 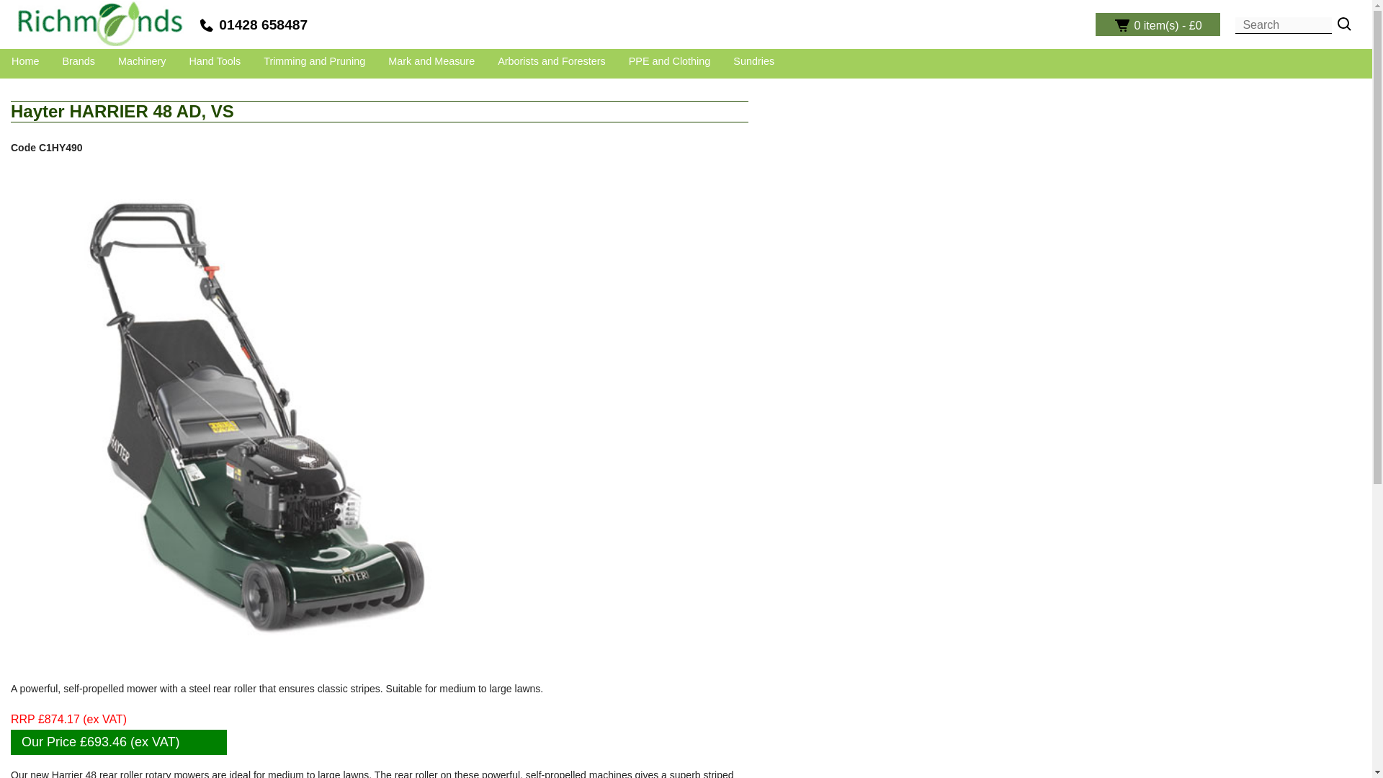 I want to click on Home, so click(x=24, y=61).